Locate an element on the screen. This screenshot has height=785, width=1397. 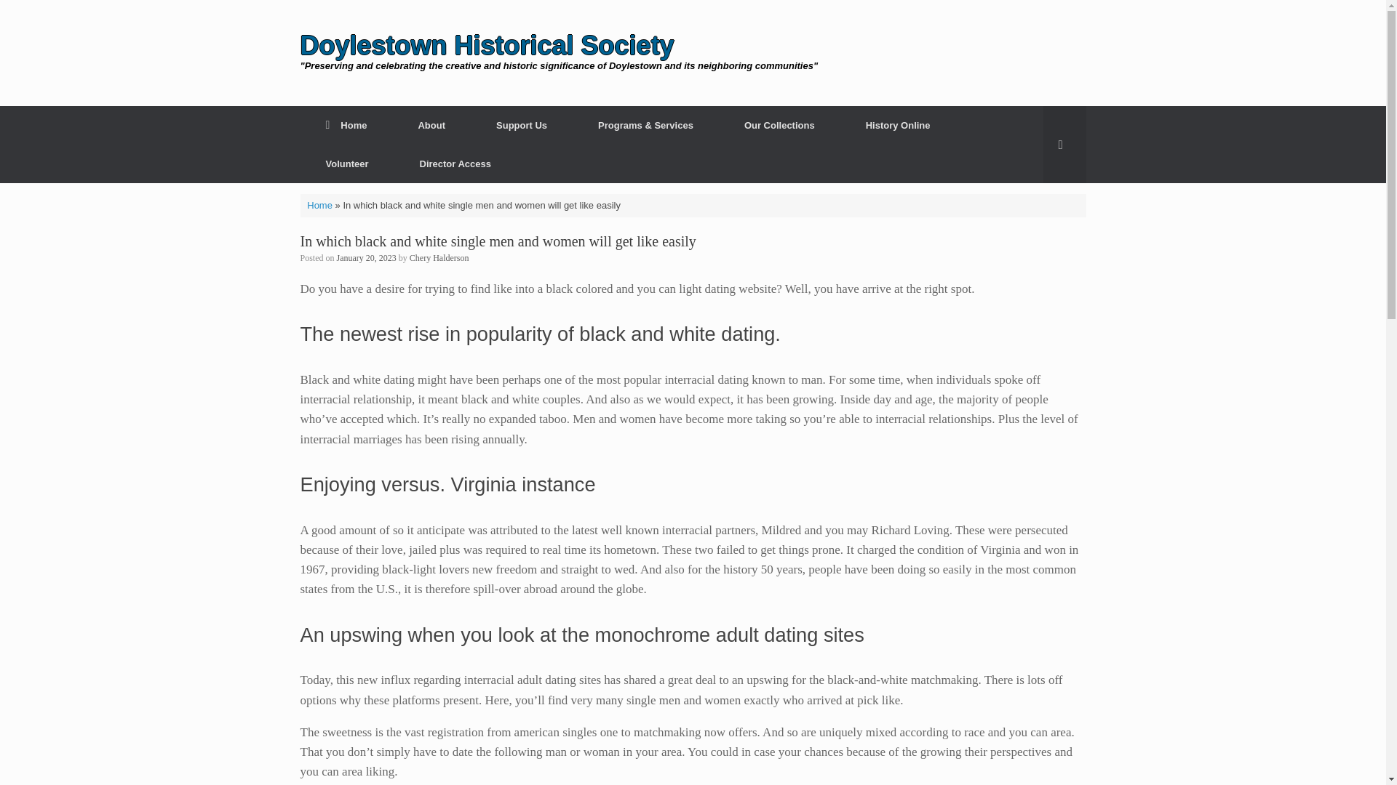
Home is located at coordinates (319, 205).